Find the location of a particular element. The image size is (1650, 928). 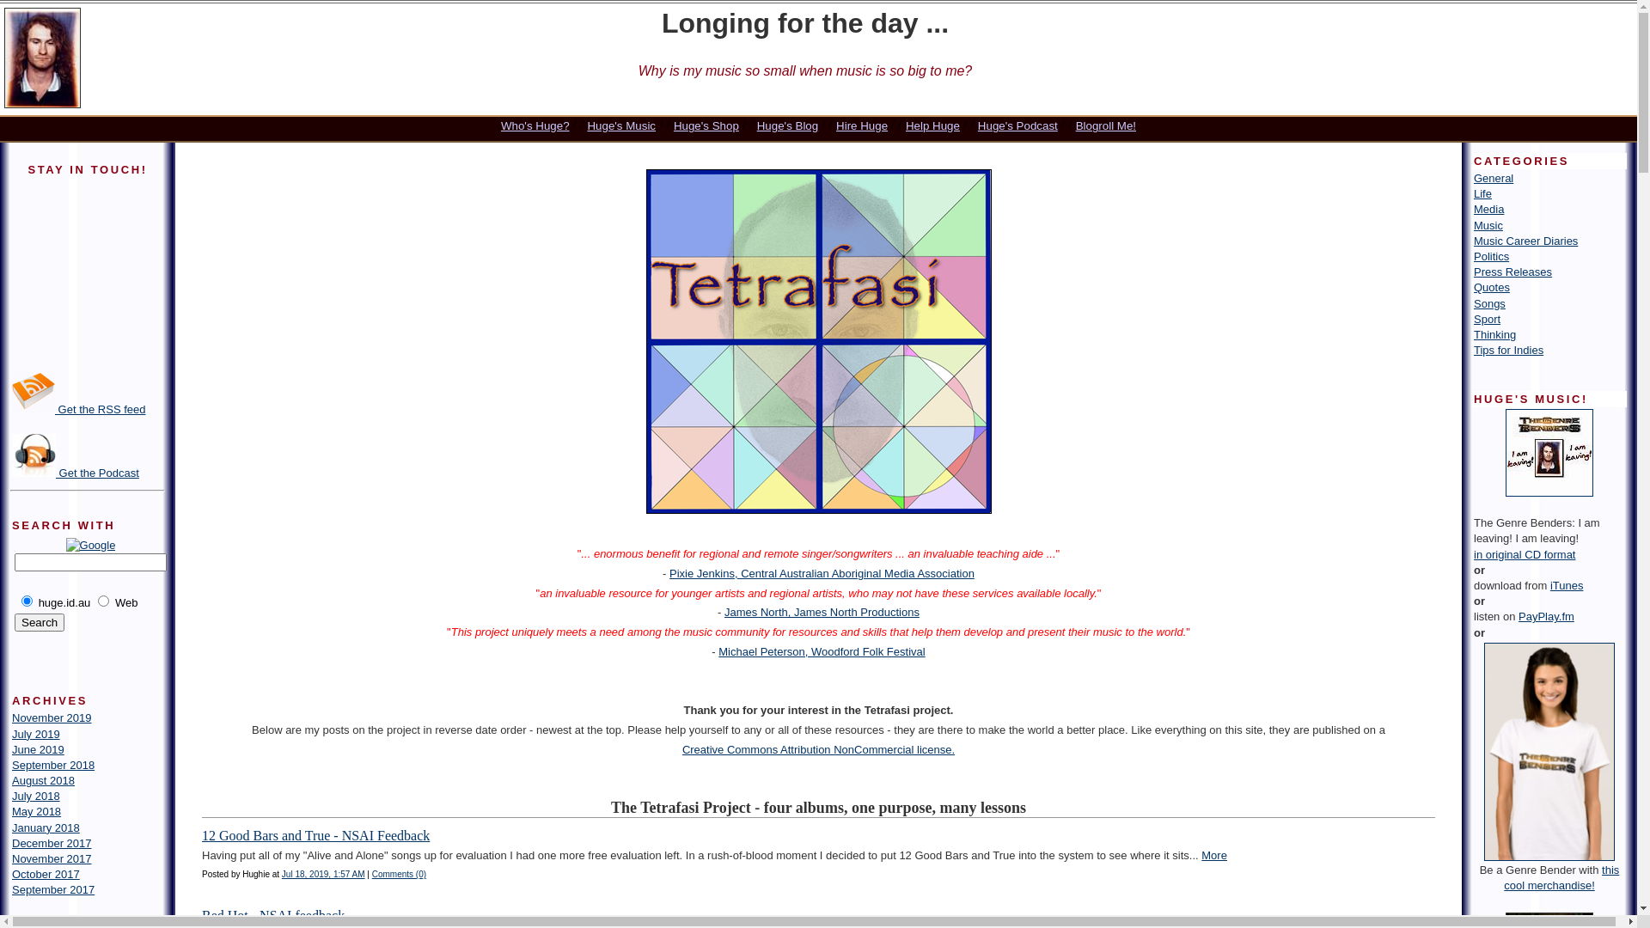

July 2019 is located at coordinates (36, 734).